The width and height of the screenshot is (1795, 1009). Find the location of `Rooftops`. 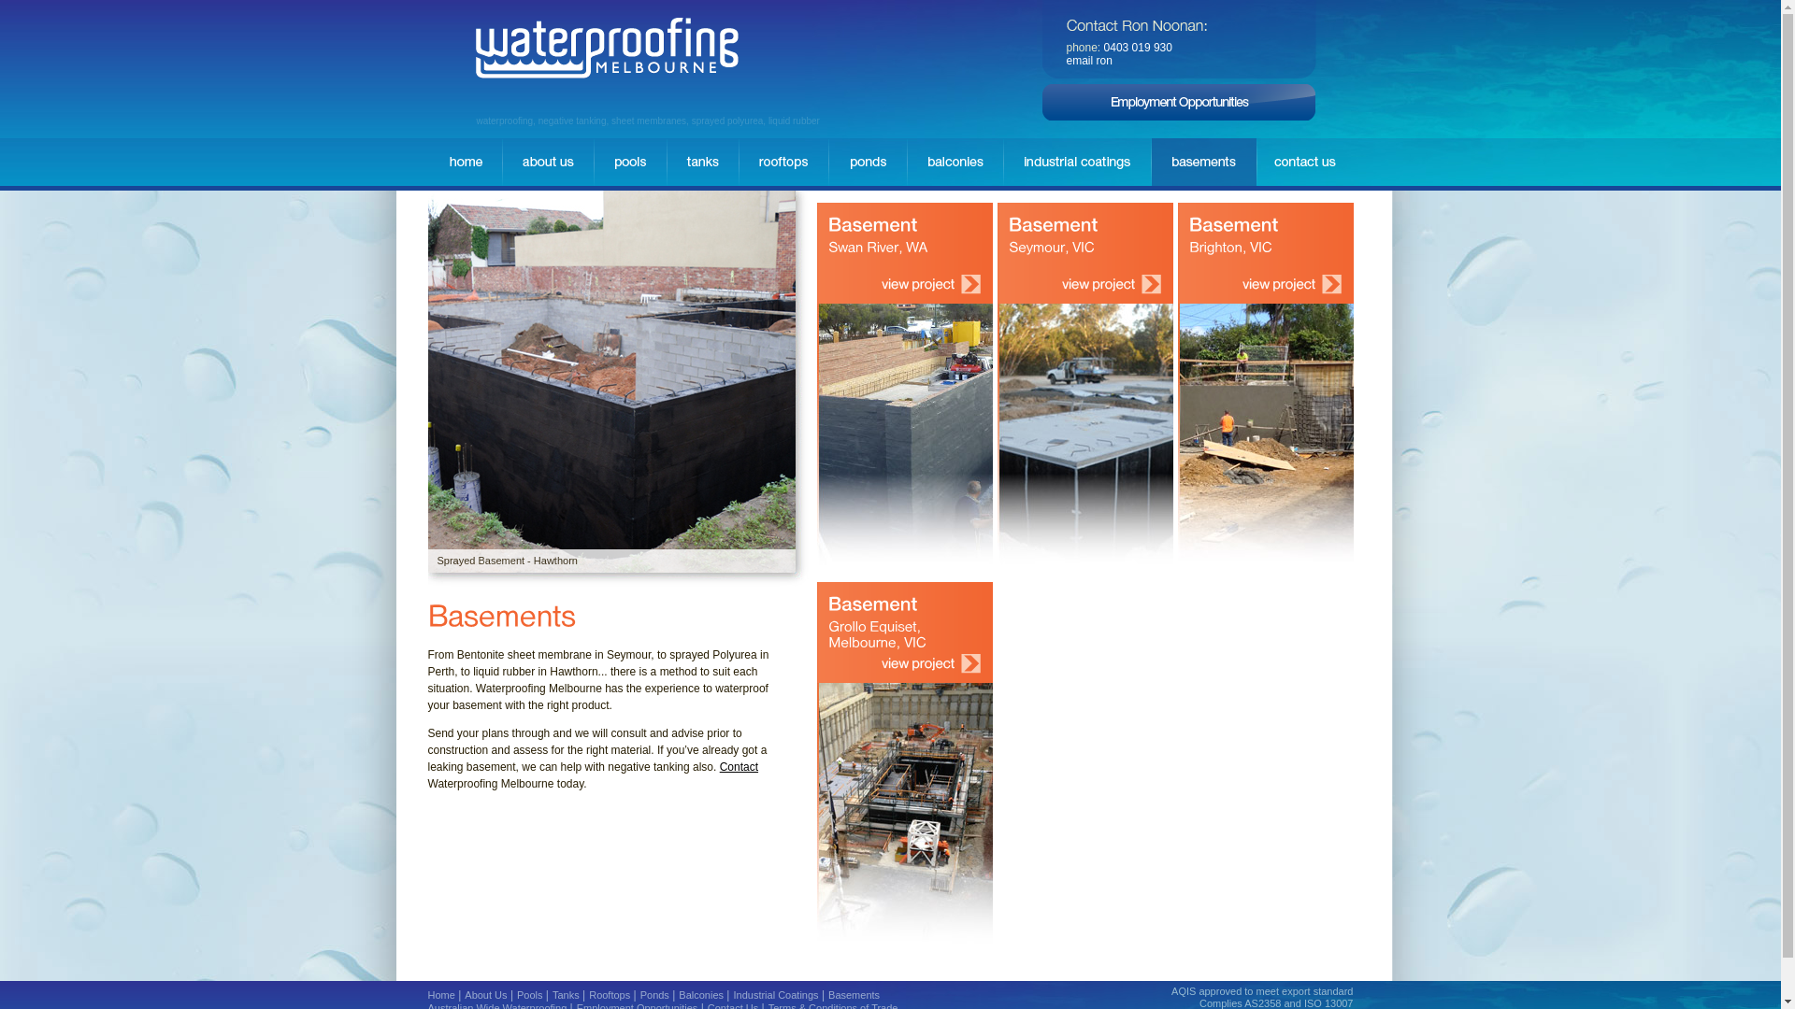

Rooftops is located at coordinates (610, 995).